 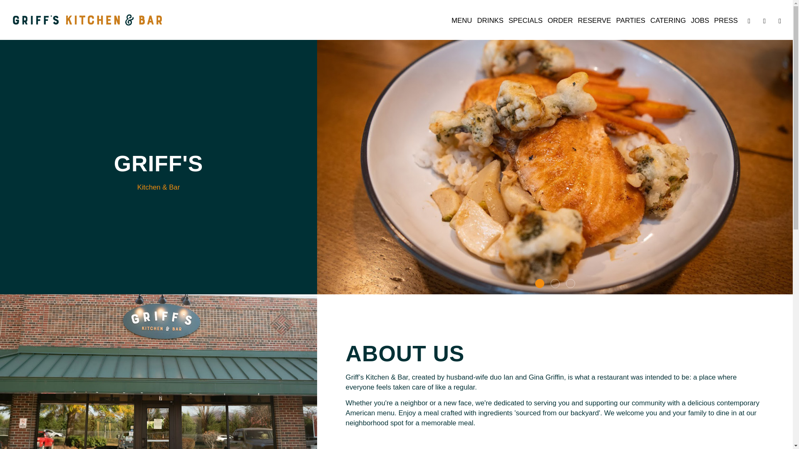 I want to click on ORDER, so click(x=560, y=21).